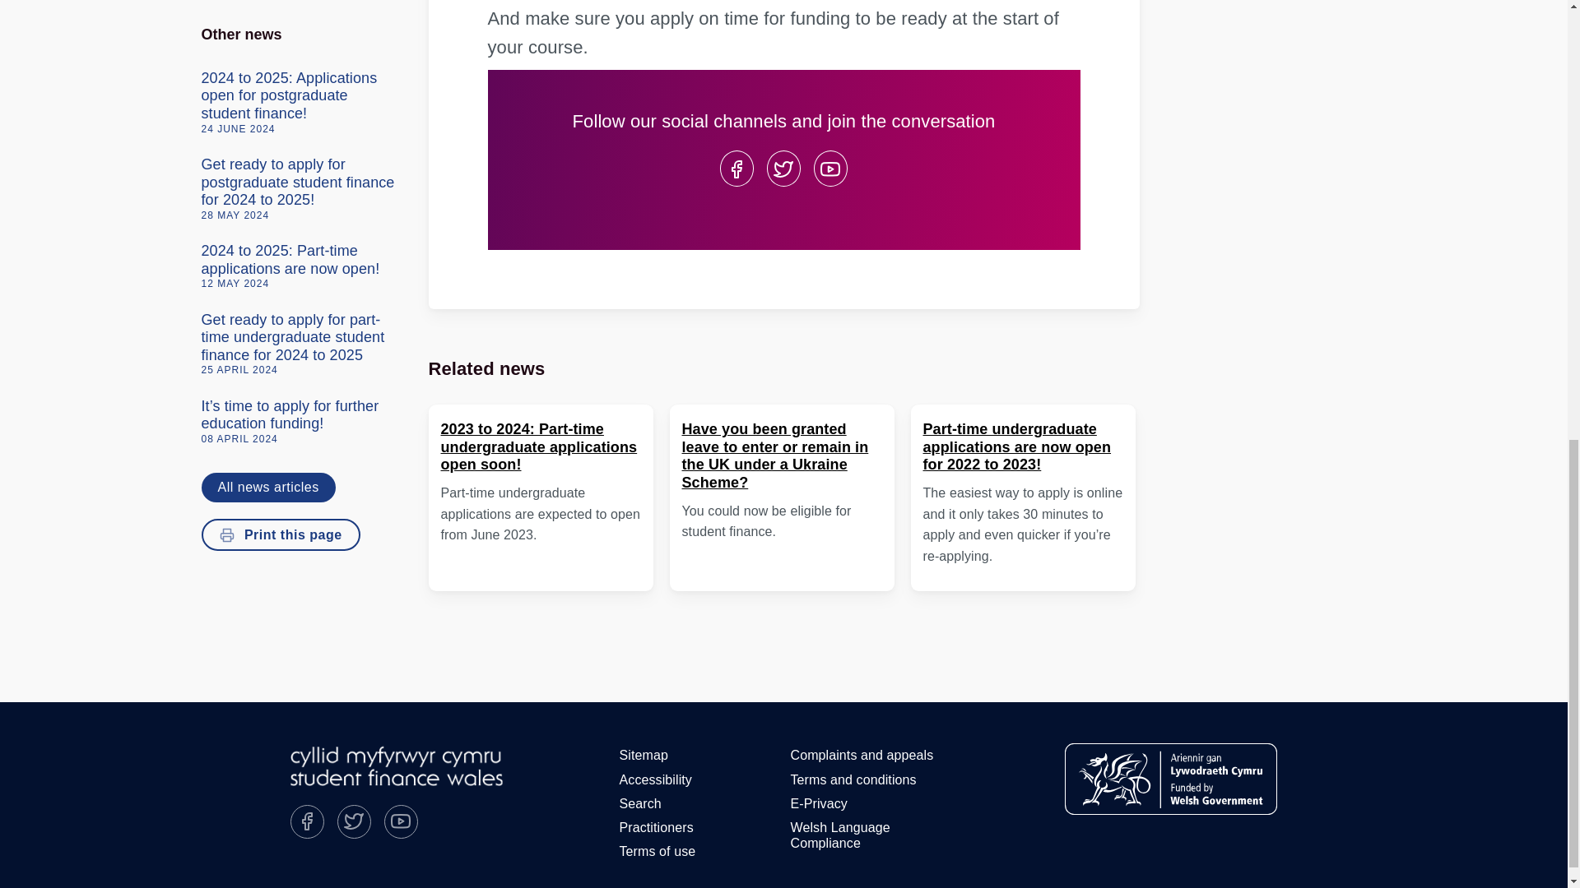 This screenshot has width=1580, height=888. What do you see at coordinates (644, 755) in the screenshot?
I see `Sitemap` at bounding box center [644, 755].